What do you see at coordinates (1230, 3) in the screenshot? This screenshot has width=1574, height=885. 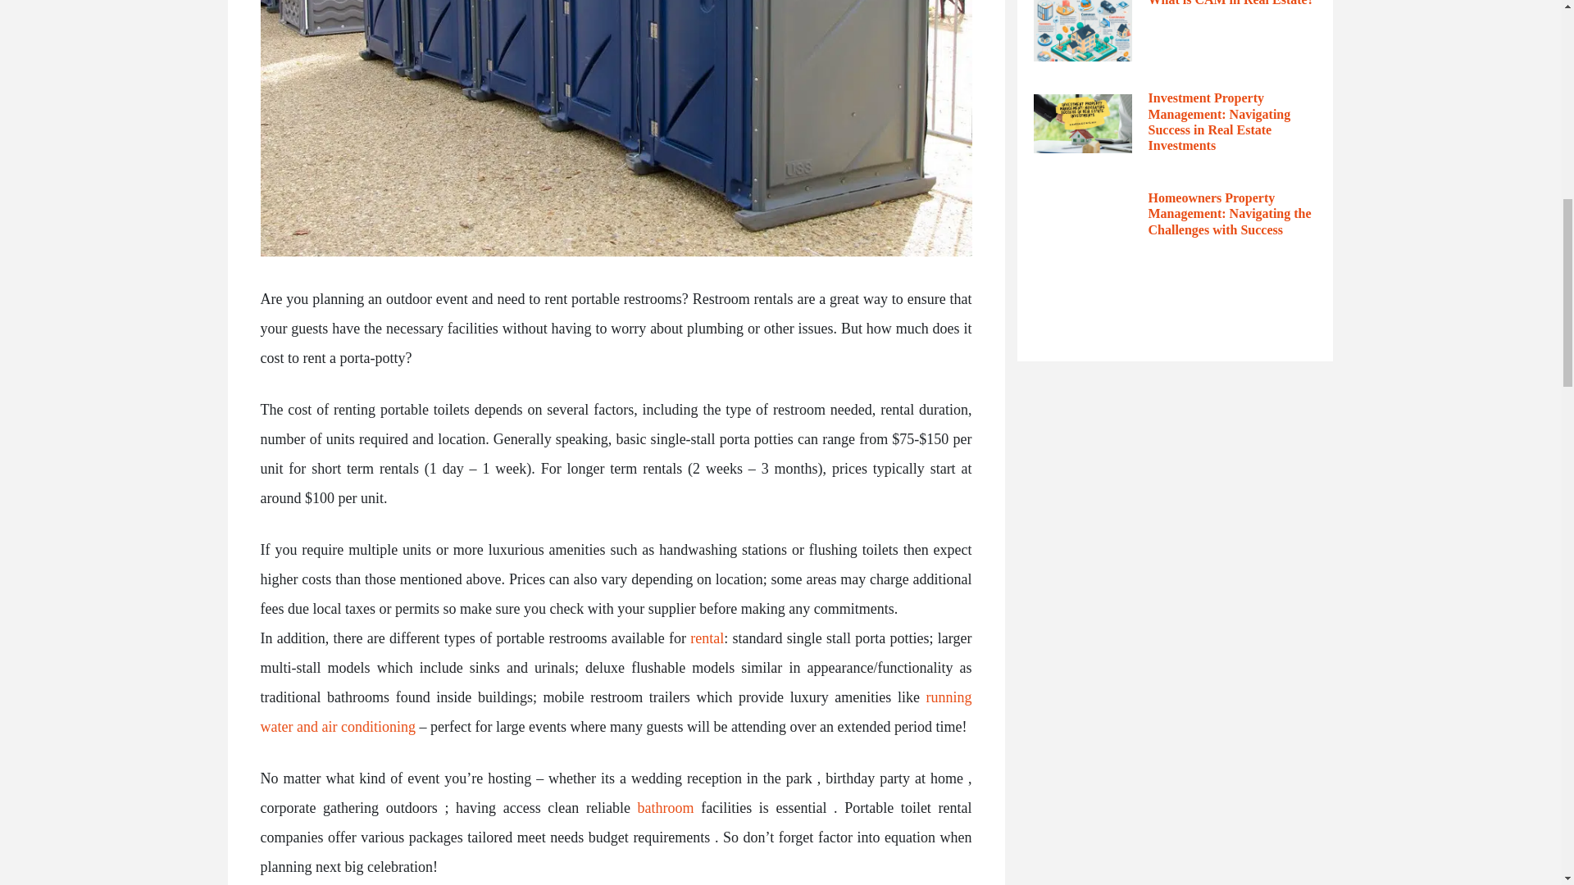 I see `What is CAM in Real Estate?` at bounding box center [1230, 3].